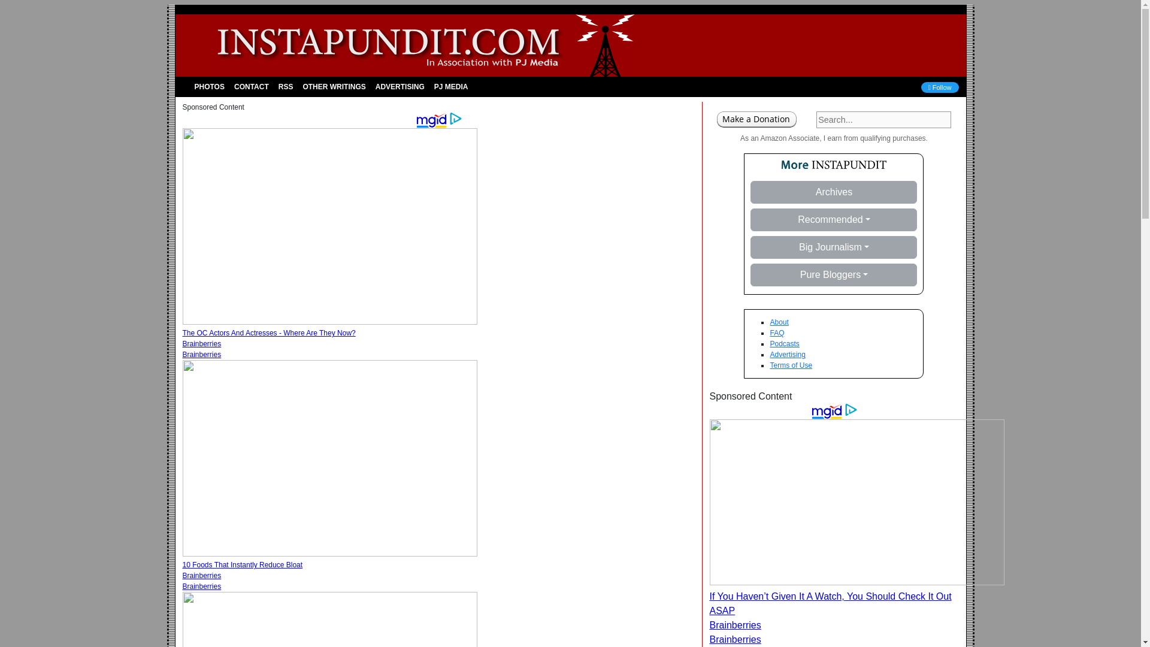 The image size is (1150, 647). Describe the element at coordinates (834, 192) in the screenshot. I see `Archives` at that location.